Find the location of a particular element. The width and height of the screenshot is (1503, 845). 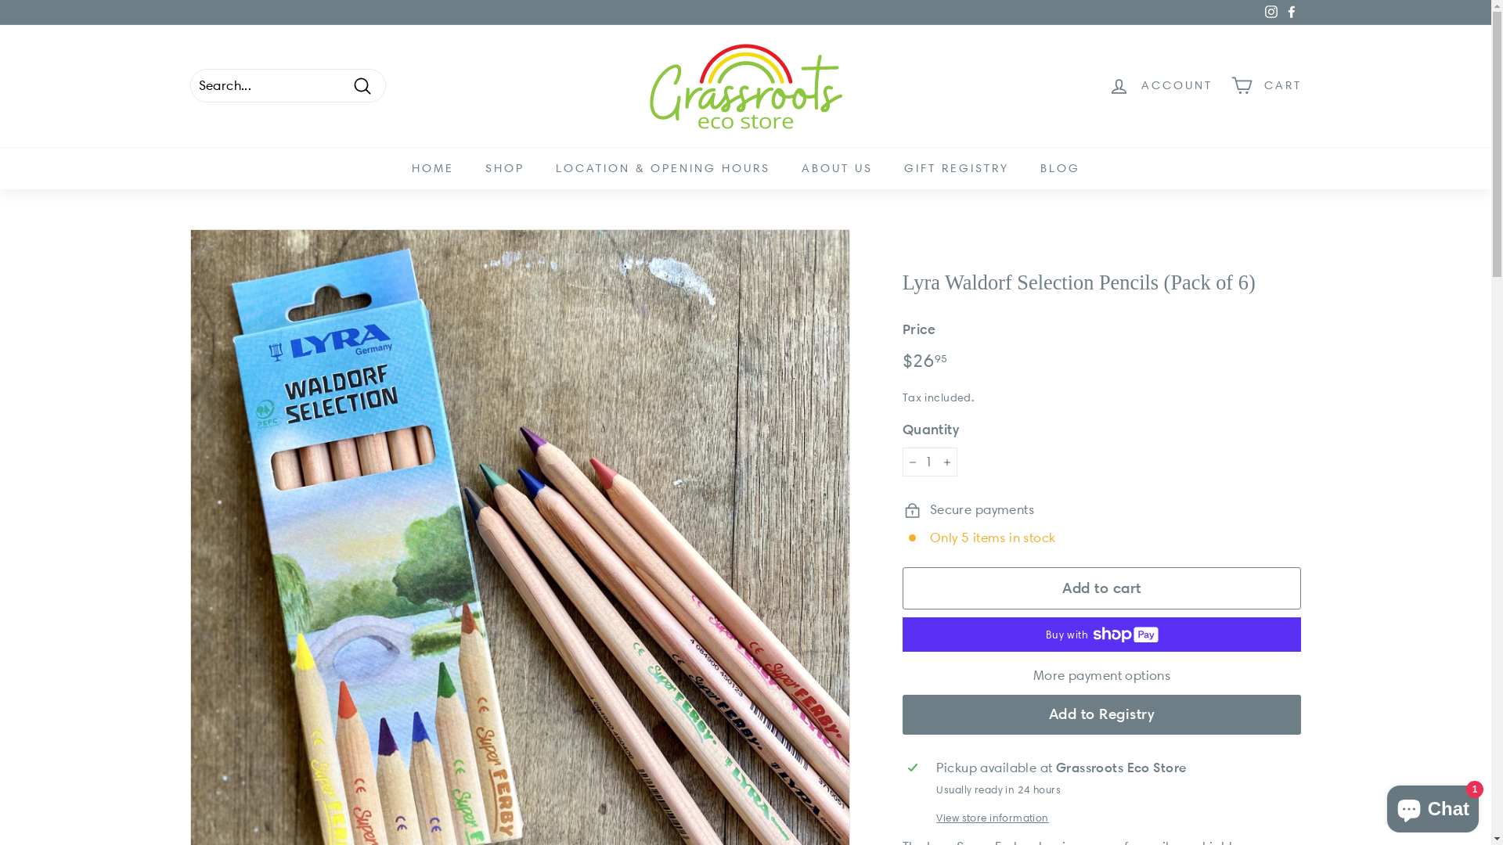

BLOG is located at coordinates (1060, 169).